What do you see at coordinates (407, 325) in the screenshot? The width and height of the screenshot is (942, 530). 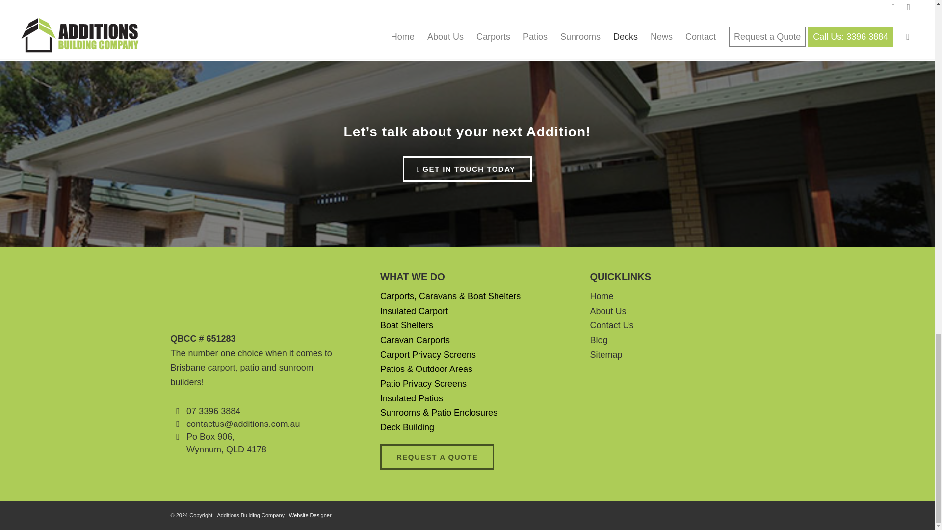 I see `Boat Shelters` at bounding box center [407, 325].